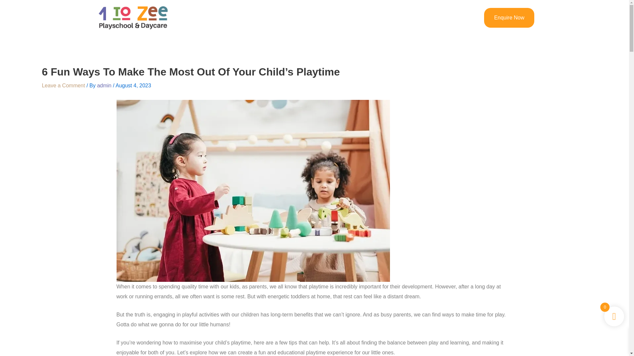  What do you see at coordinates (287, 17) in the screenshot?
I see `About Us` at bounding box center [287, 17].